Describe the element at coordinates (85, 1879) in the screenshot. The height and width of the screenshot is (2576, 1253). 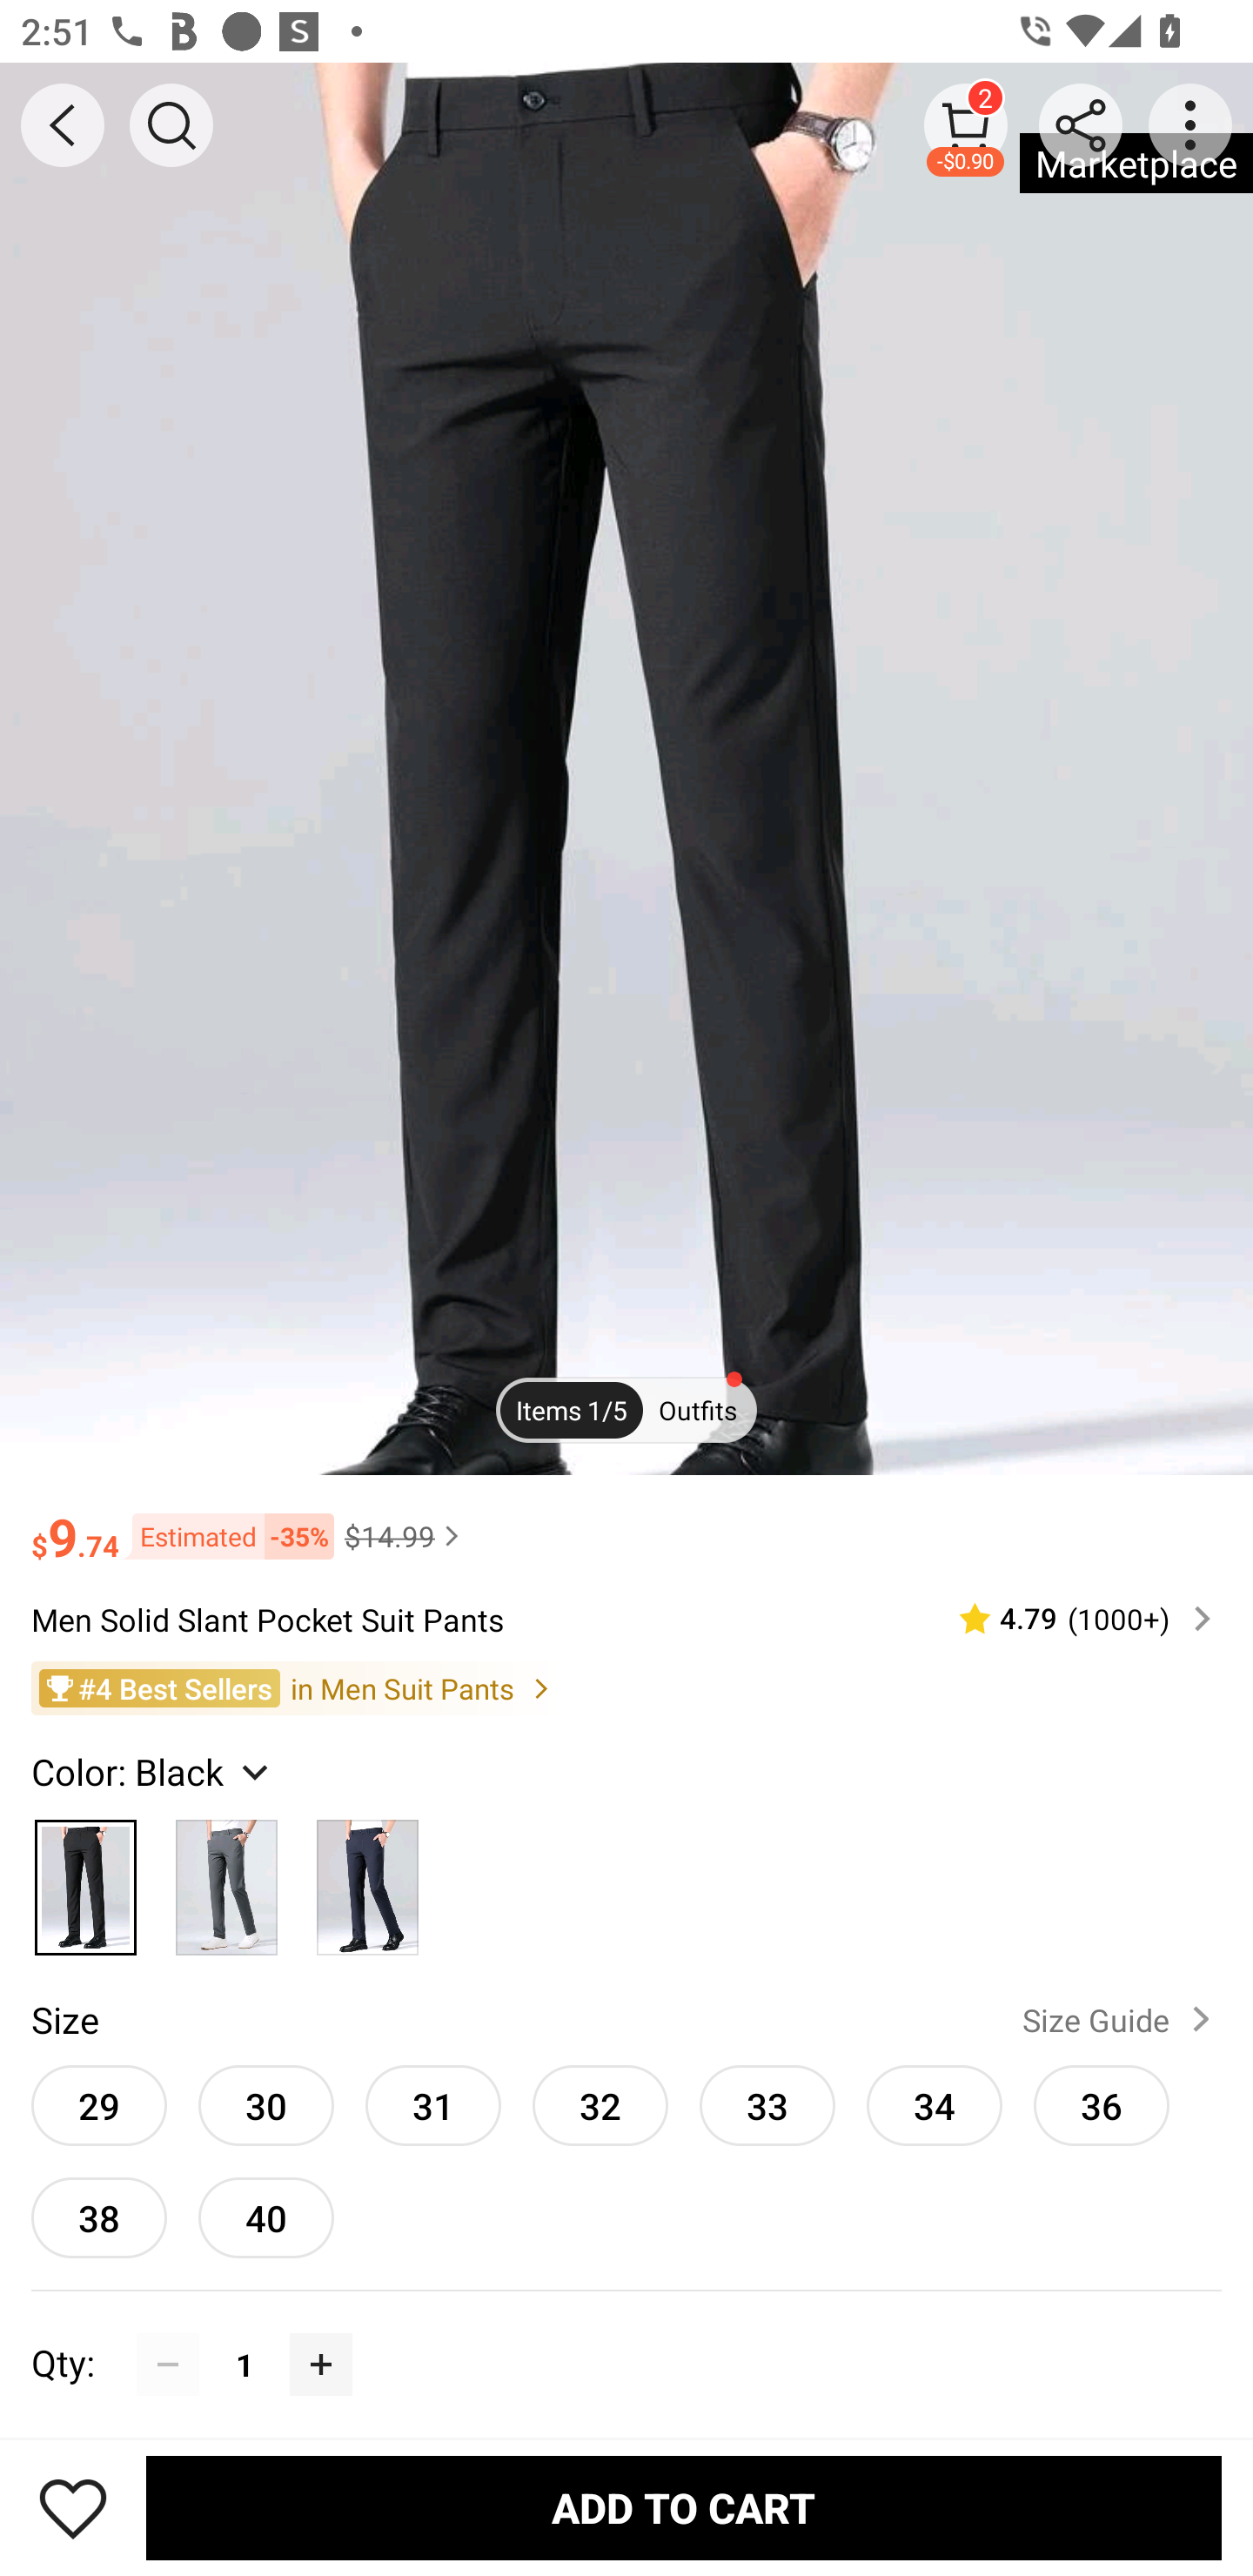
I see `Black` at that location.